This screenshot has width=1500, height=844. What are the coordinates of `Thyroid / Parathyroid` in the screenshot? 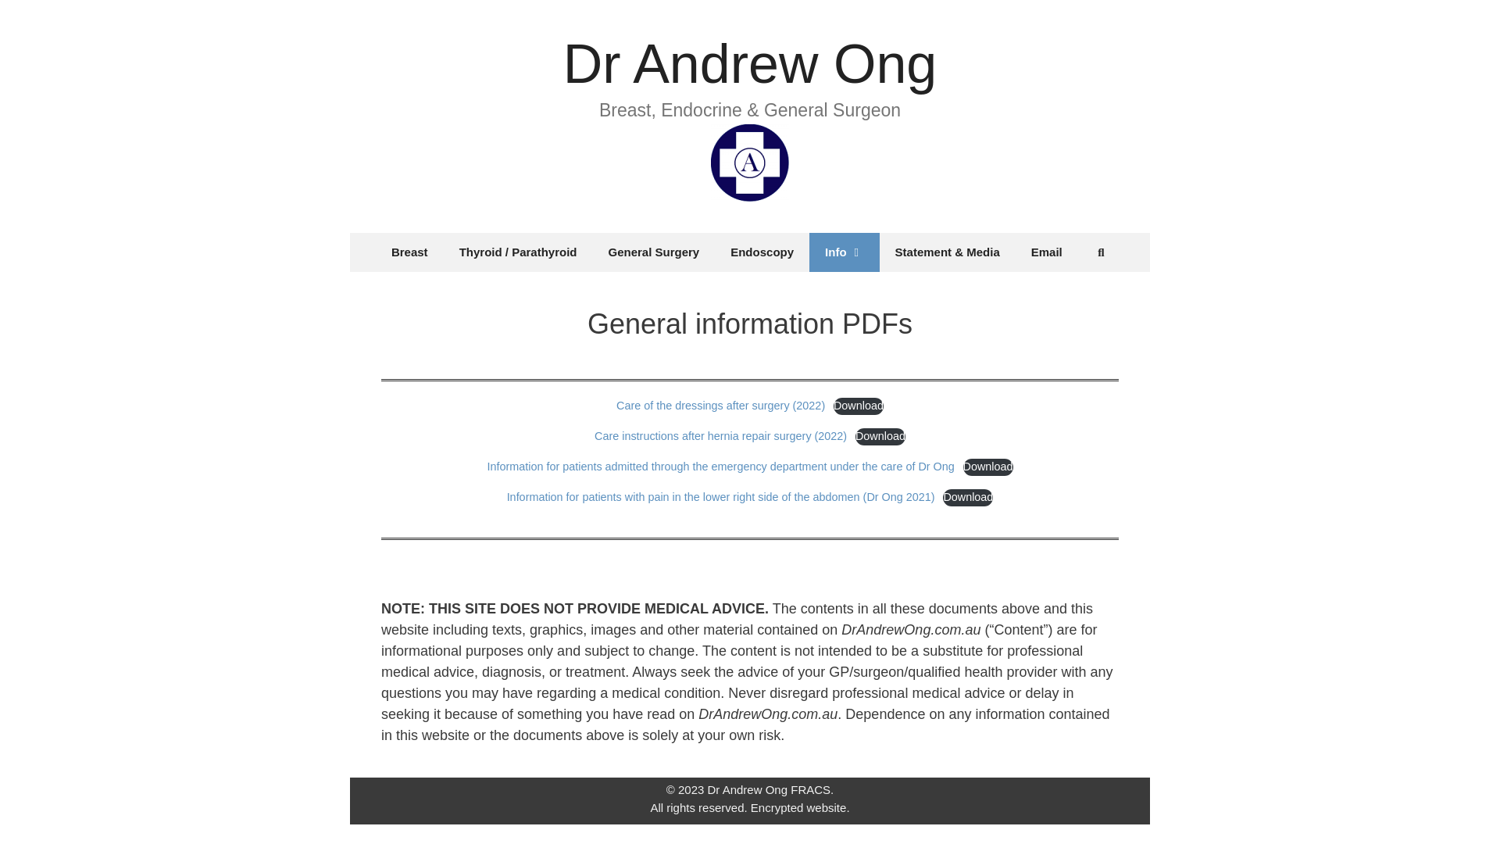 It's located at (519, 252).